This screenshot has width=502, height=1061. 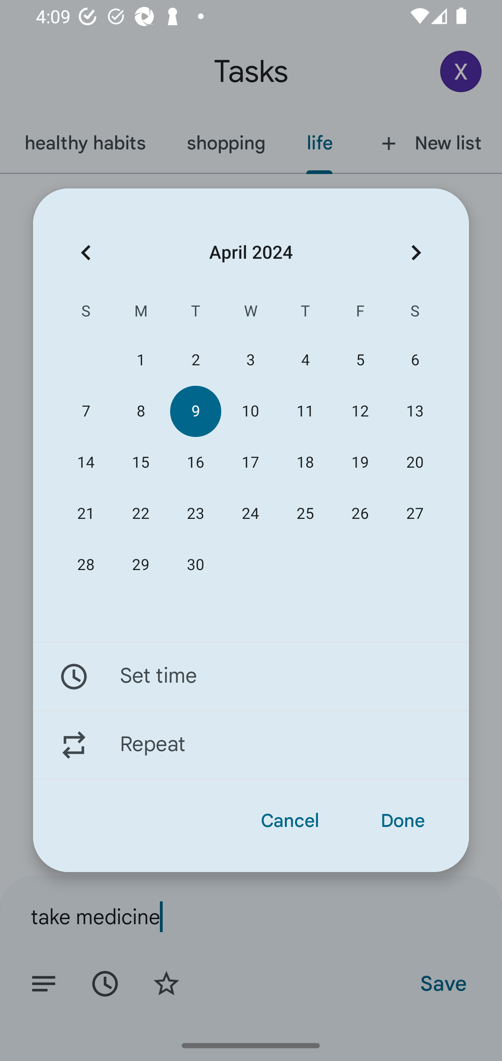 What do you see at coordinates (86, 513) in the screenshot?
I see `21 21 April 2024` at bounding box center [86, 513].